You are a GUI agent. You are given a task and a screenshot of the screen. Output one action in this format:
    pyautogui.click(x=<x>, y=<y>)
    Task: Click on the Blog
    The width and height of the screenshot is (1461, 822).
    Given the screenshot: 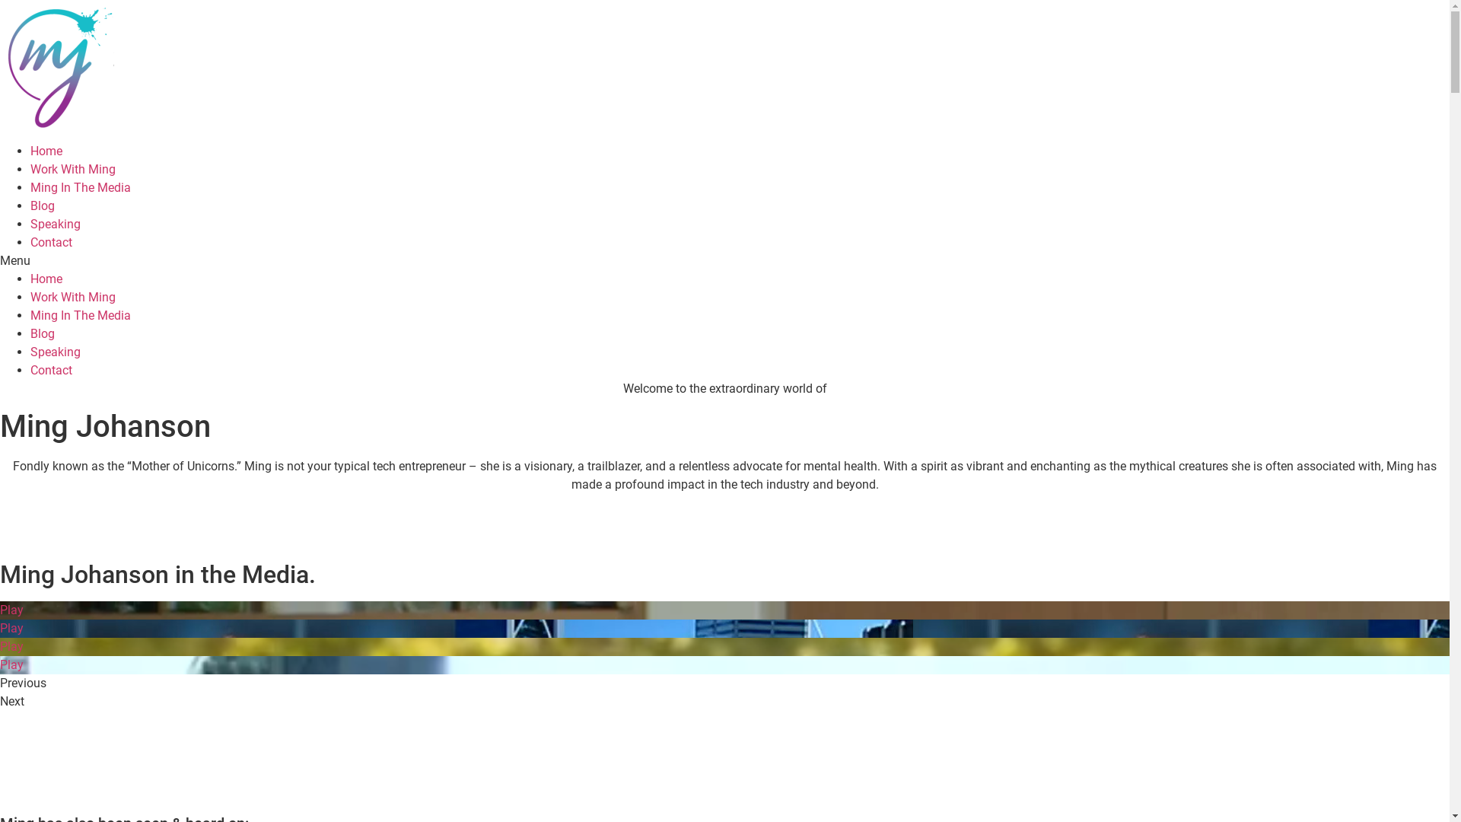 What is the action you would take?
    pyautogui.click(x=43, y=333)
    